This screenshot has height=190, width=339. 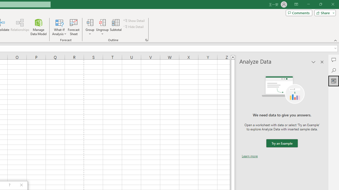 What do you see at coordinates (320, 4) in the screenshot?
I see `Restore Down` at bounding box center [320, 4].